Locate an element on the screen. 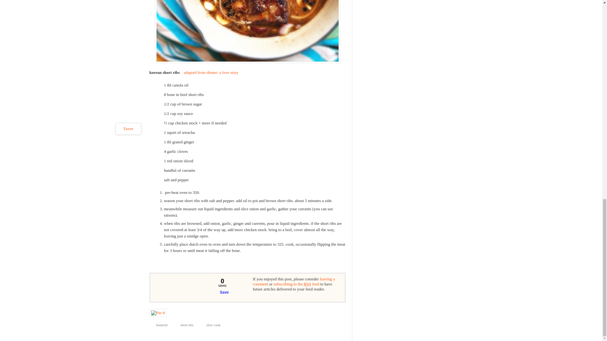 Image resolution: width=607 pixels, height=341 pixels. adapted from dinner: a love story is located at coordinates (211, 72).